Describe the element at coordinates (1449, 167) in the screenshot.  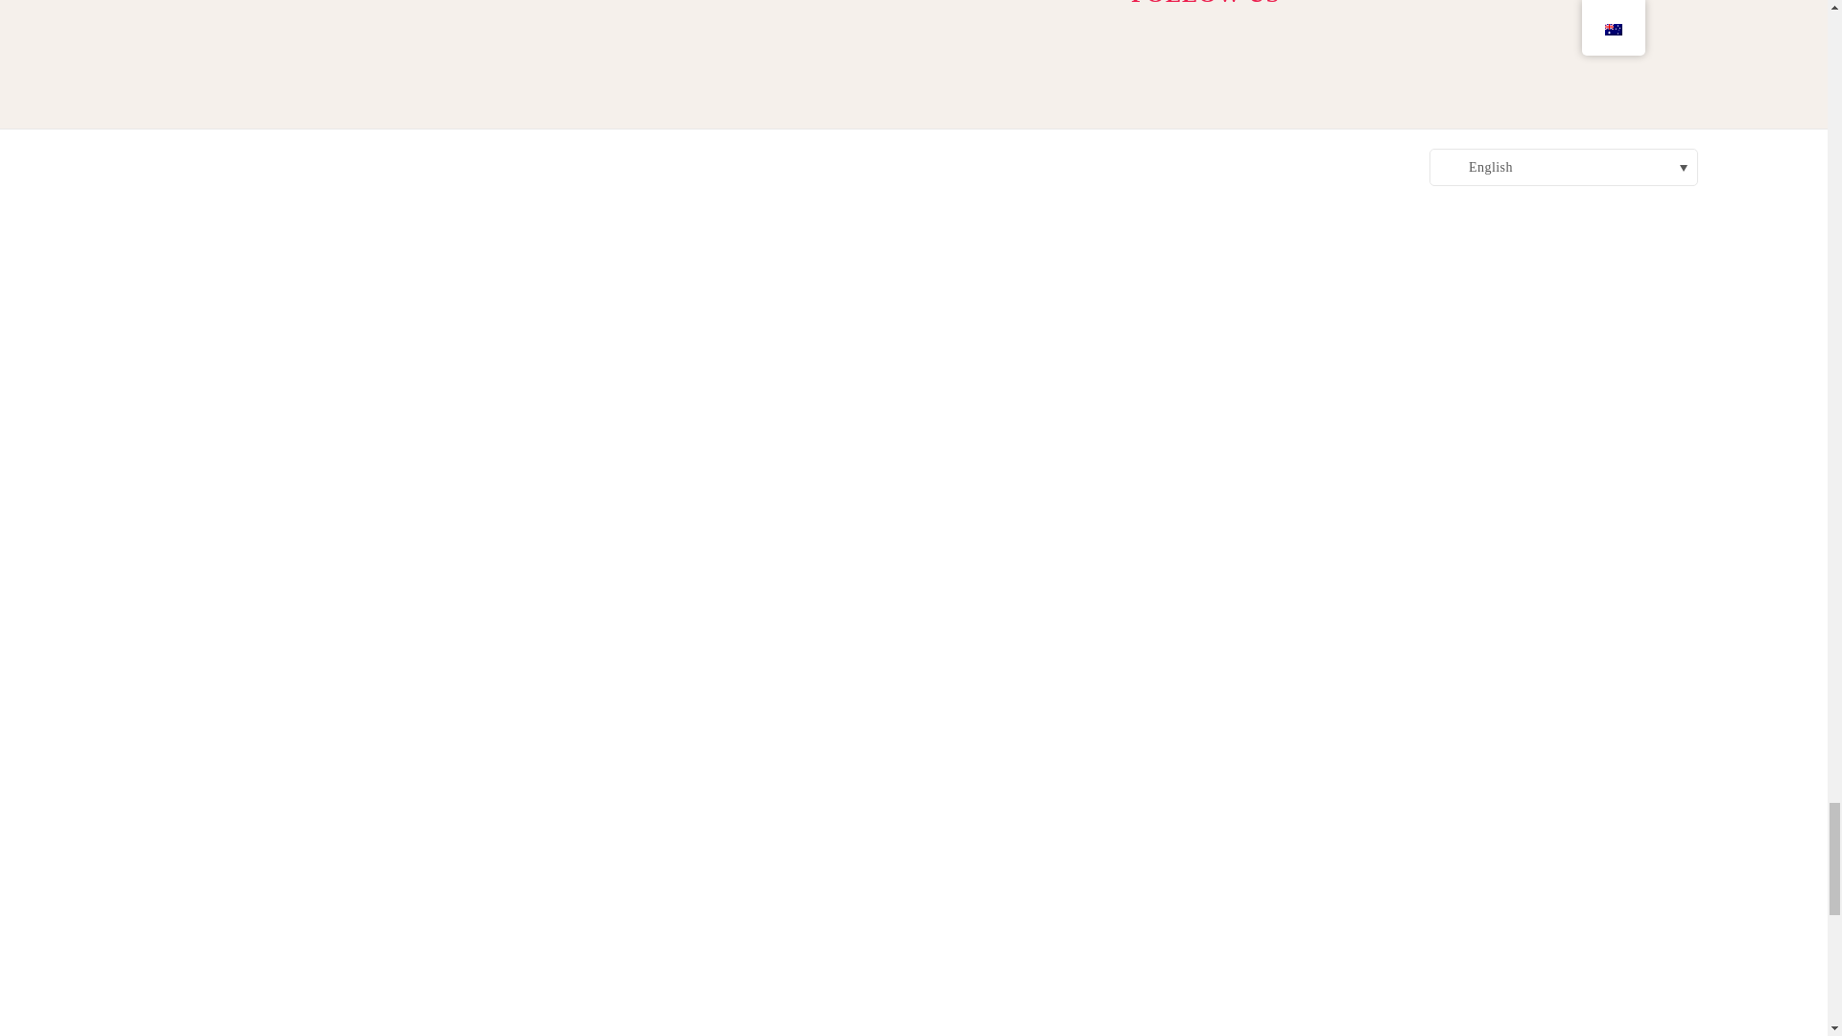
I see `English` at that location.